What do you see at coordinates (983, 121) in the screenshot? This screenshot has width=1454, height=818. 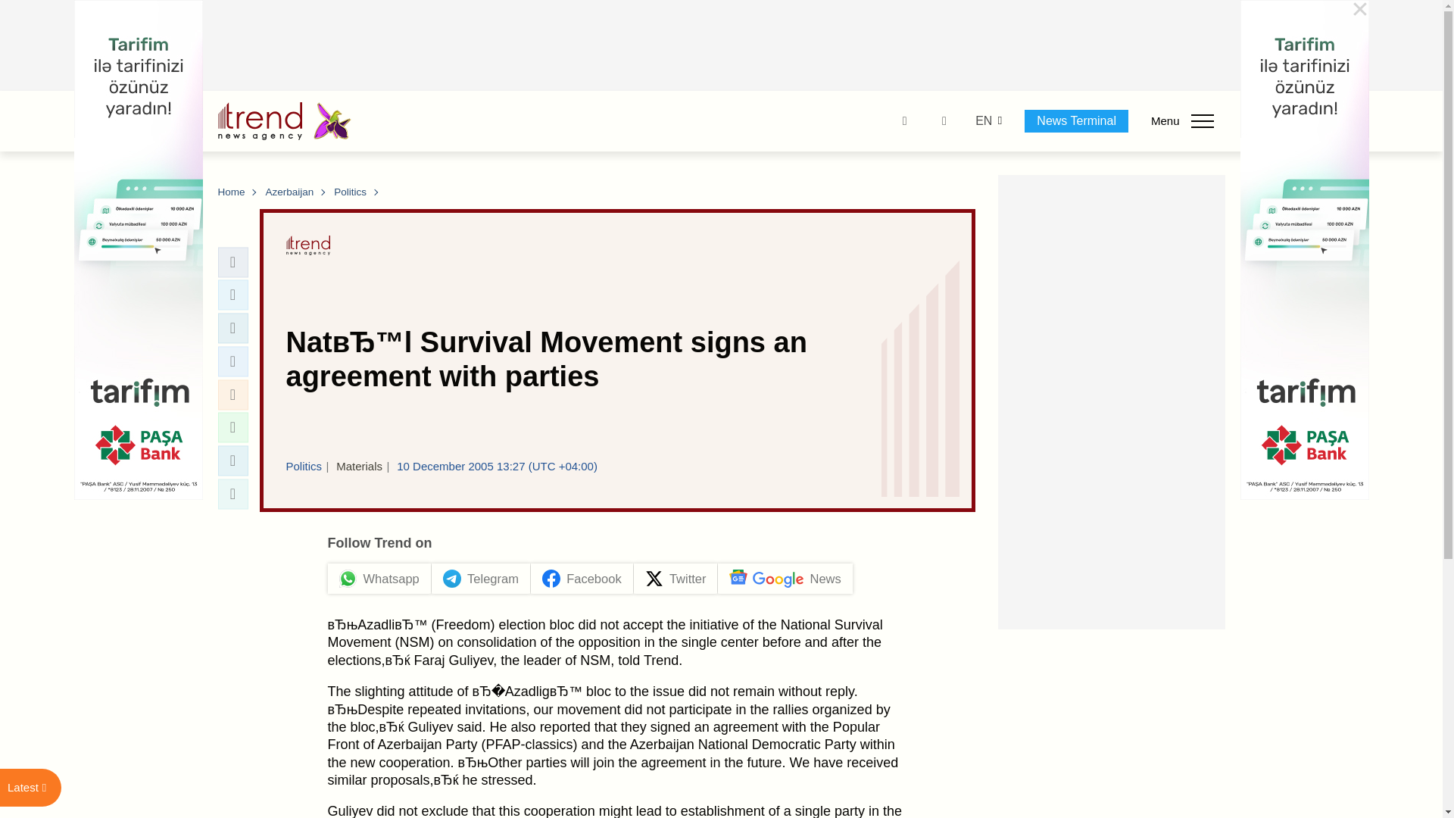 I see `English` at bounding box center [983, 121].